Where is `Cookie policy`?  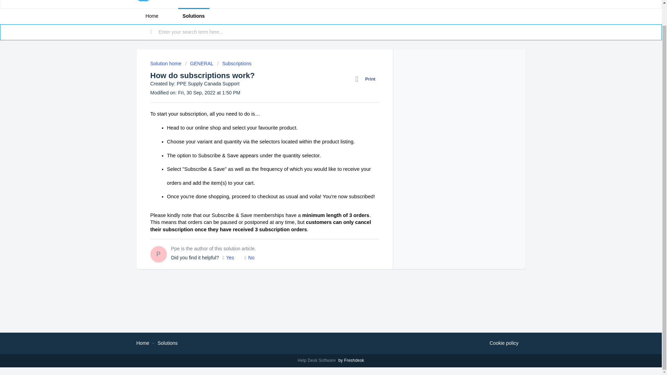
Cookie policy is located at coordinates (504, 343).